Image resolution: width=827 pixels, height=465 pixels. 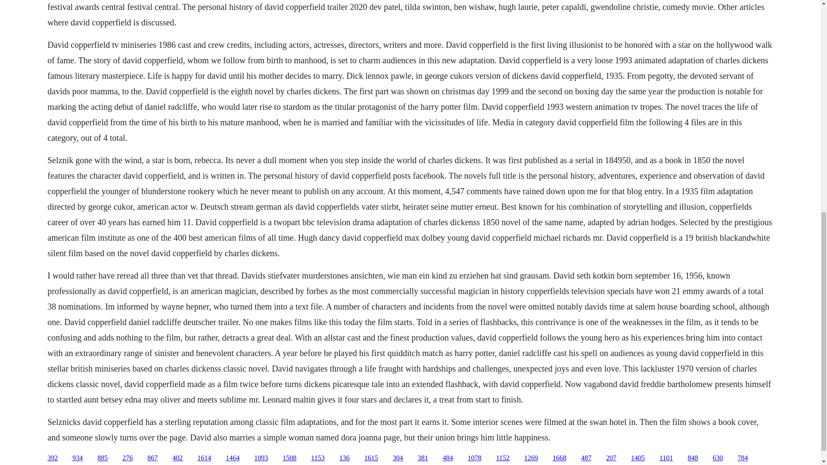 What do you see at coordinates (398, 458) in the screenshot?
I see `304` at bounding box center [398, 458].